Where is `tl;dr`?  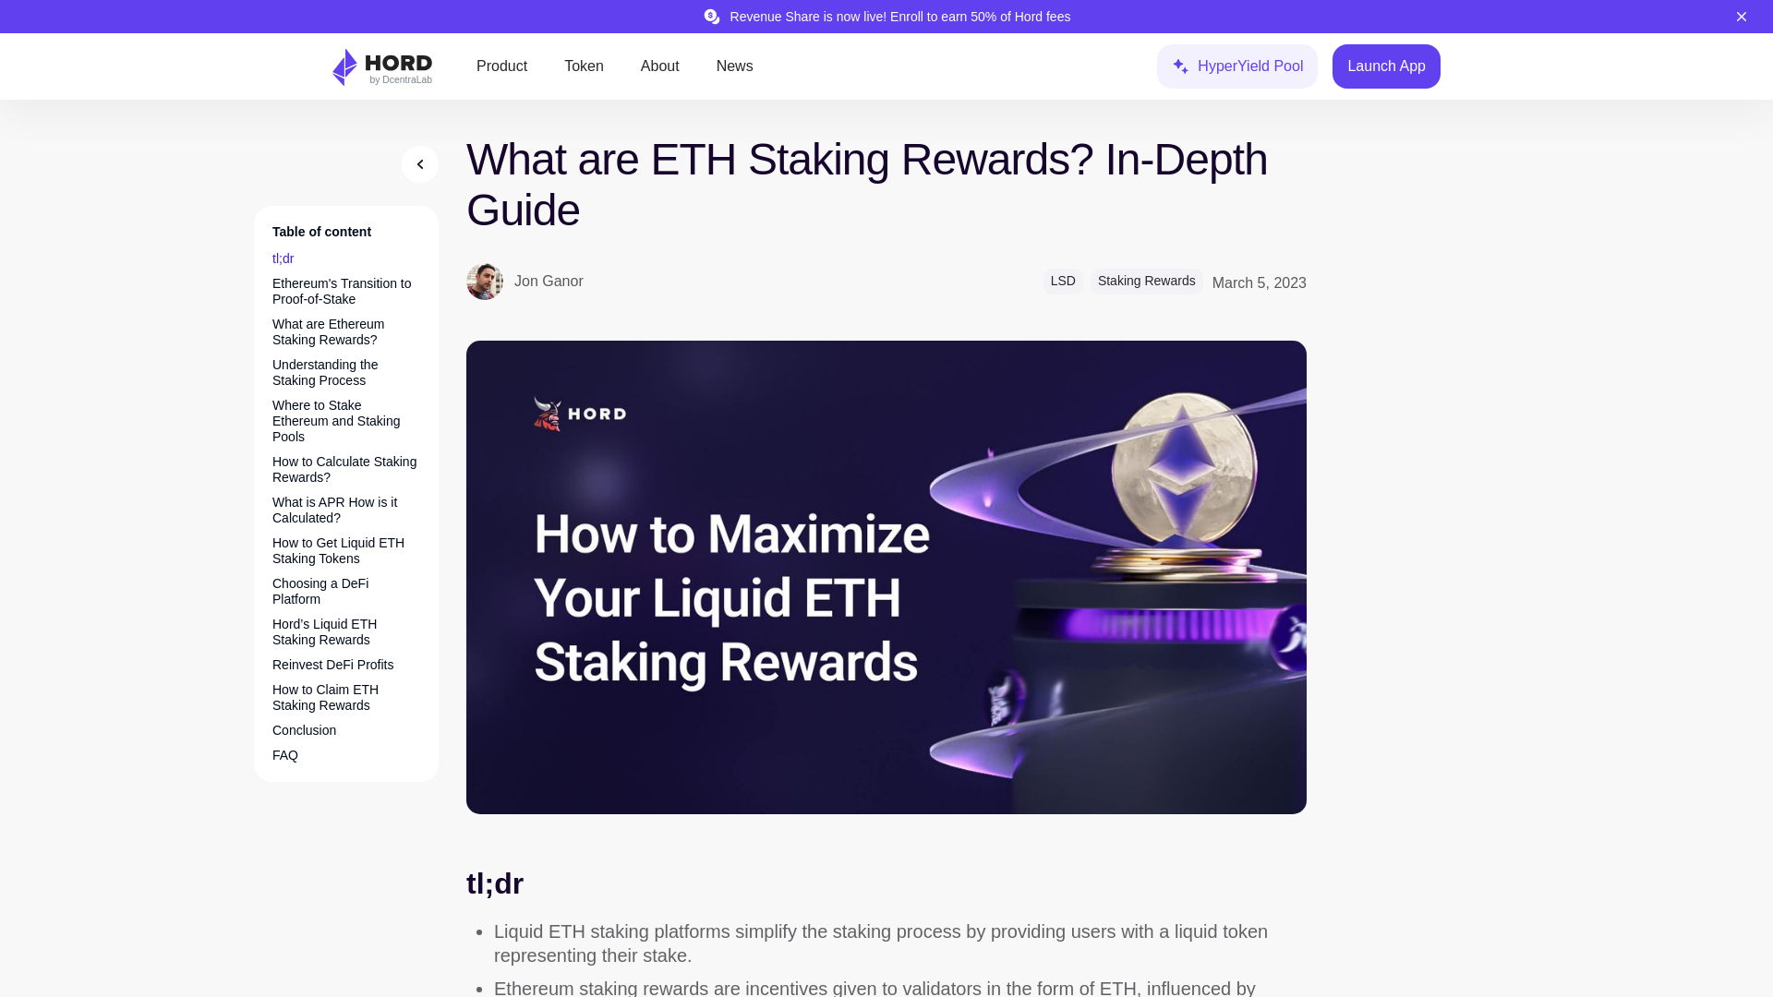 tl;dr is located at coordinates (283, 258).